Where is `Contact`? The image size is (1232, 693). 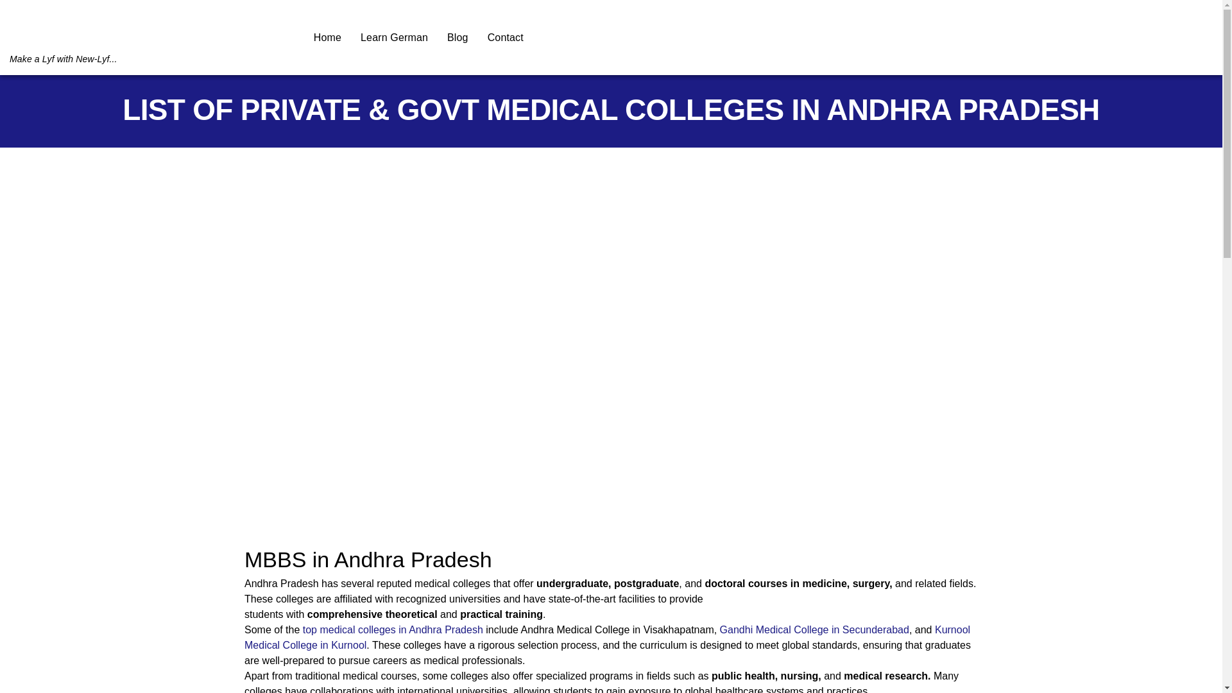
Contact is located at coordinates (511, 37).